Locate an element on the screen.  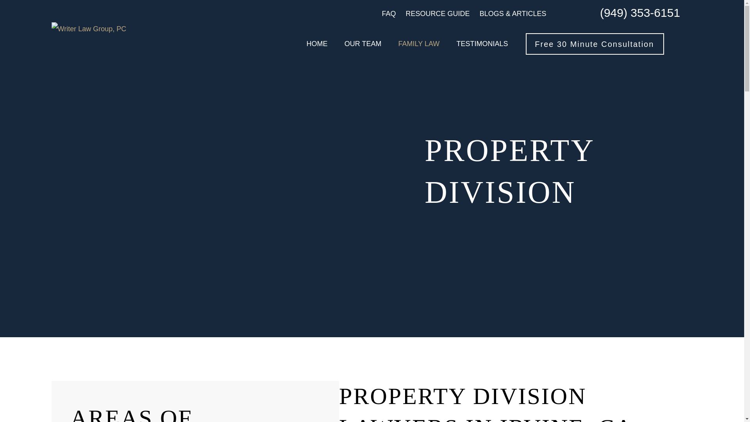
HOME is located at coordinates (317, 44).